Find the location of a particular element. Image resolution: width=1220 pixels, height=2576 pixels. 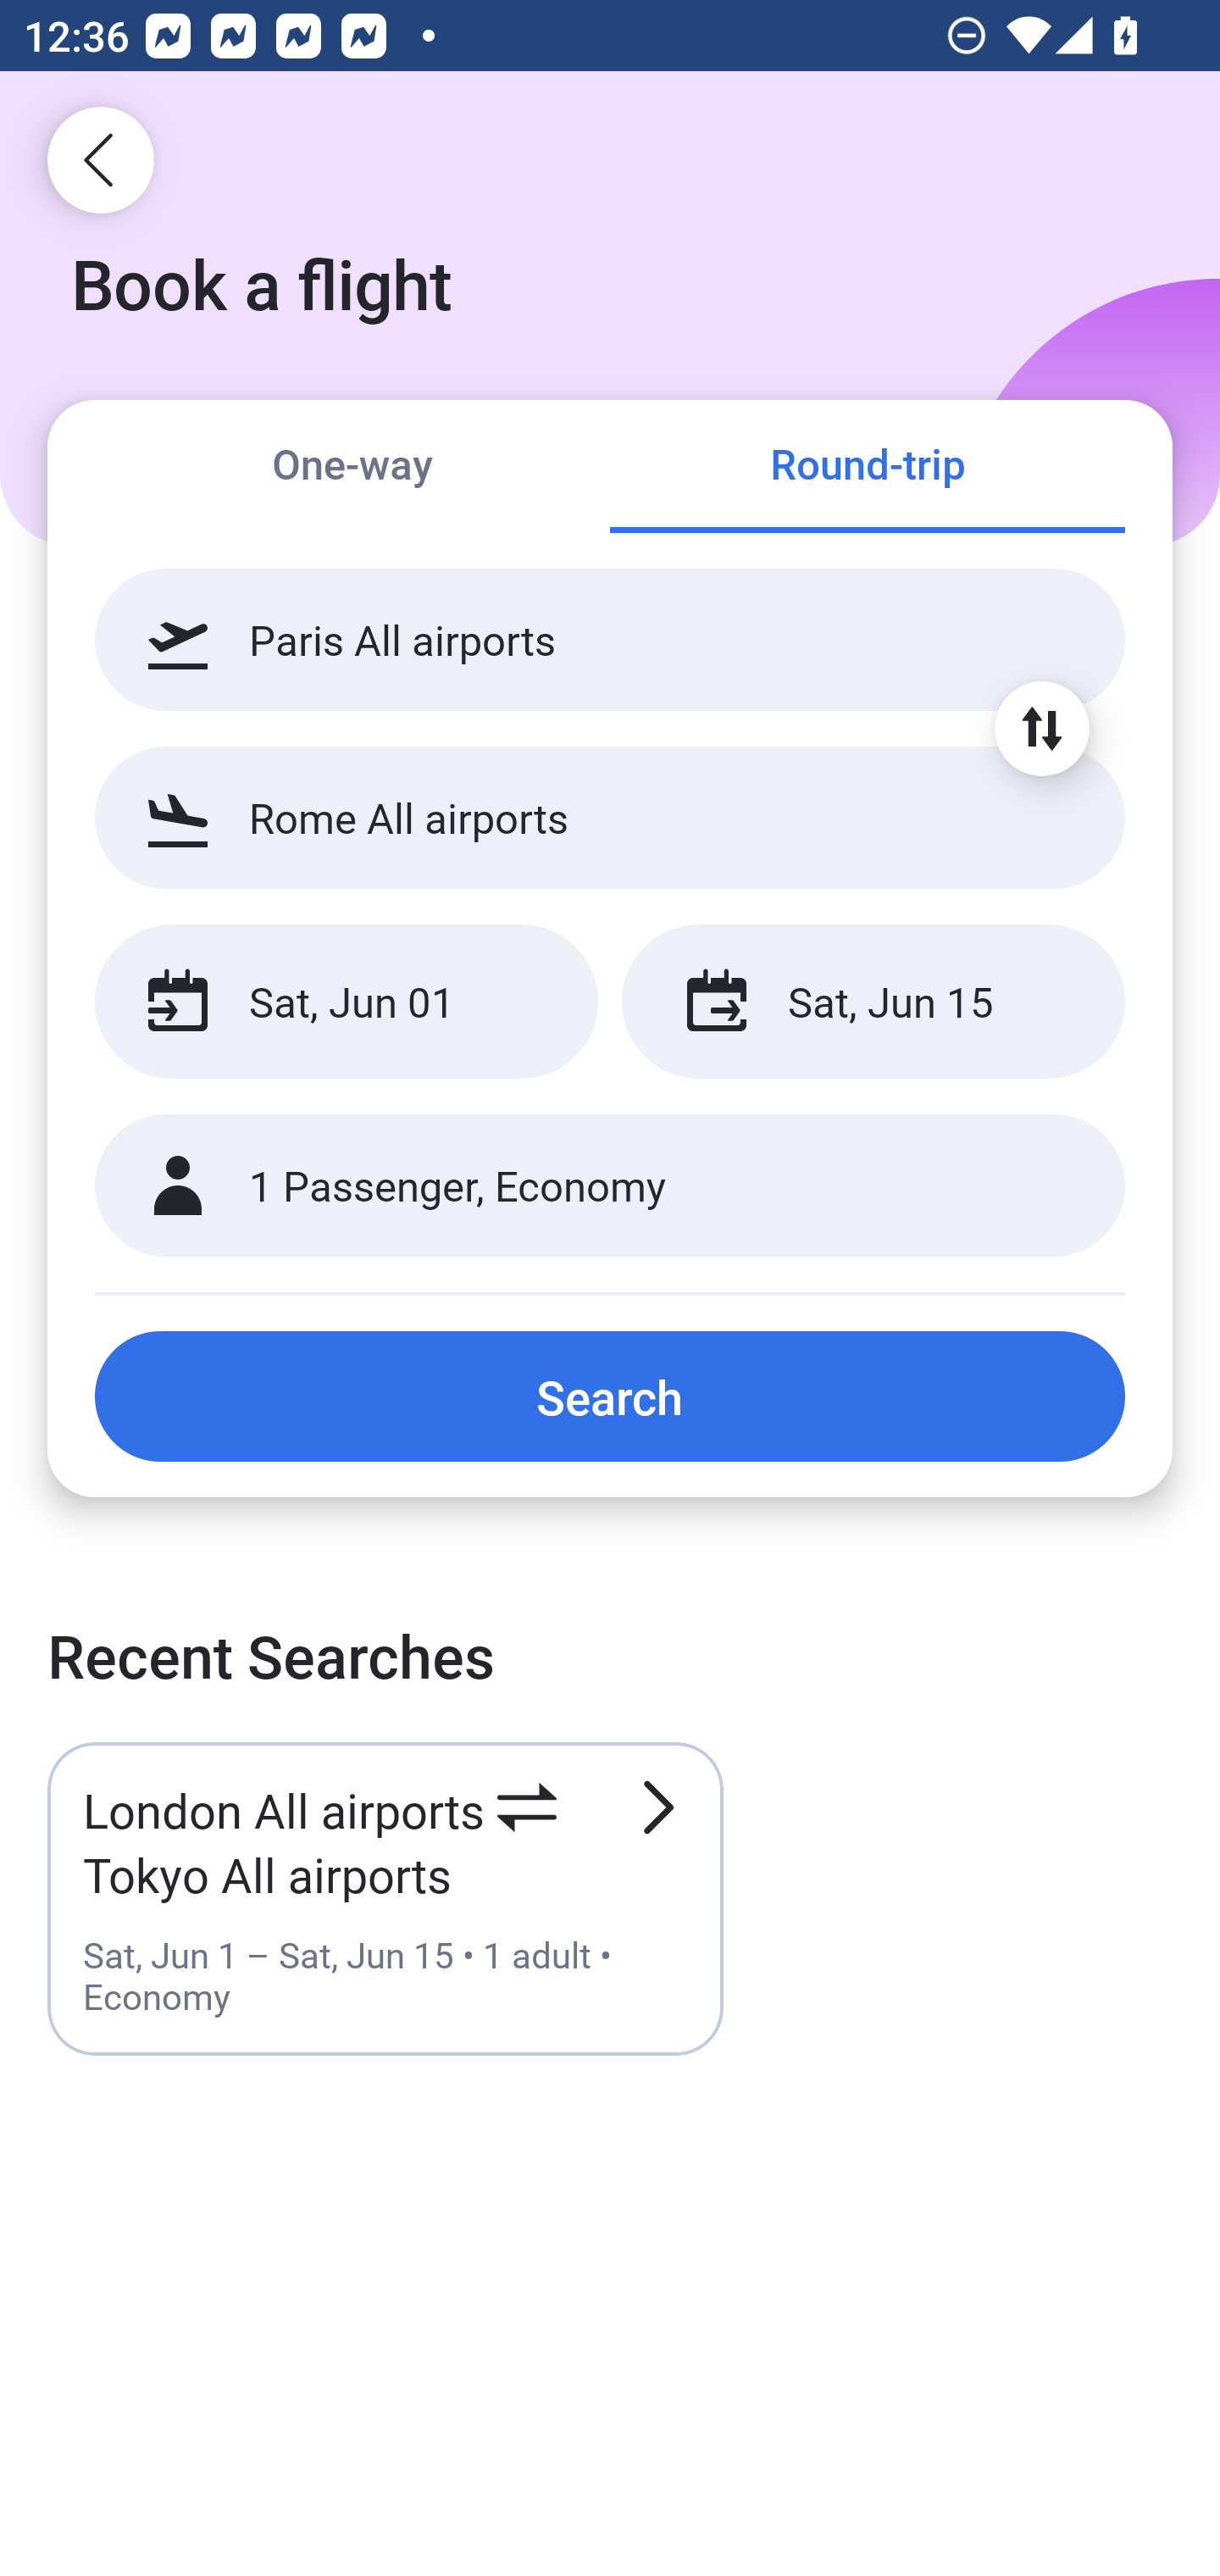

1 Passenger, Economy is located at coordinates (610, 1186).